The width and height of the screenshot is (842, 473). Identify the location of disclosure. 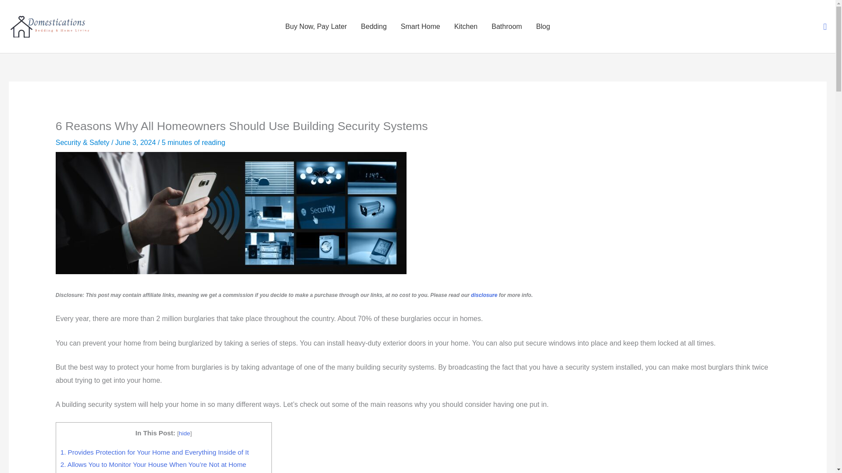
(484, 295).